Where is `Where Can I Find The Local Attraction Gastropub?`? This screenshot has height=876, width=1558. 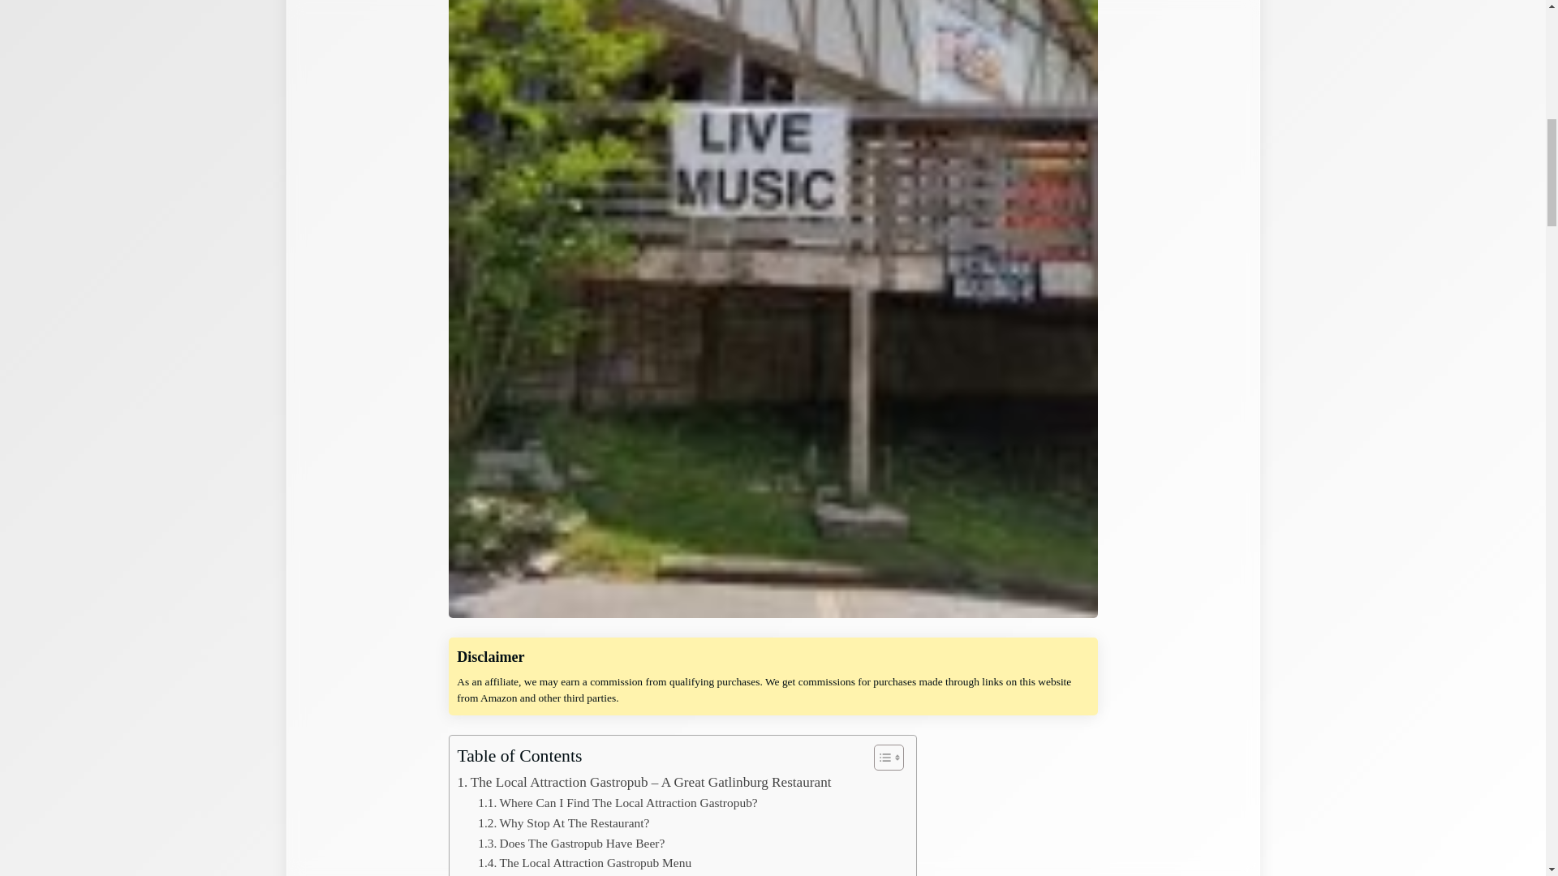 Where Can I Find The Local Attraction Gastropub? is located at coordinates (618, 803).